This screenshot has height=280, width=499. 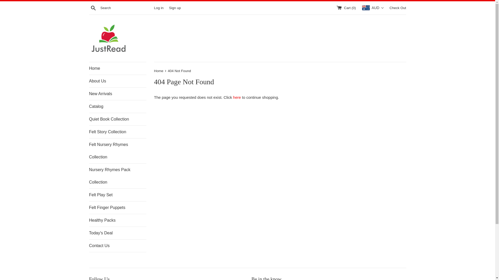 I want to click on Felt Finger Puppets, so click(x=117, y=208).